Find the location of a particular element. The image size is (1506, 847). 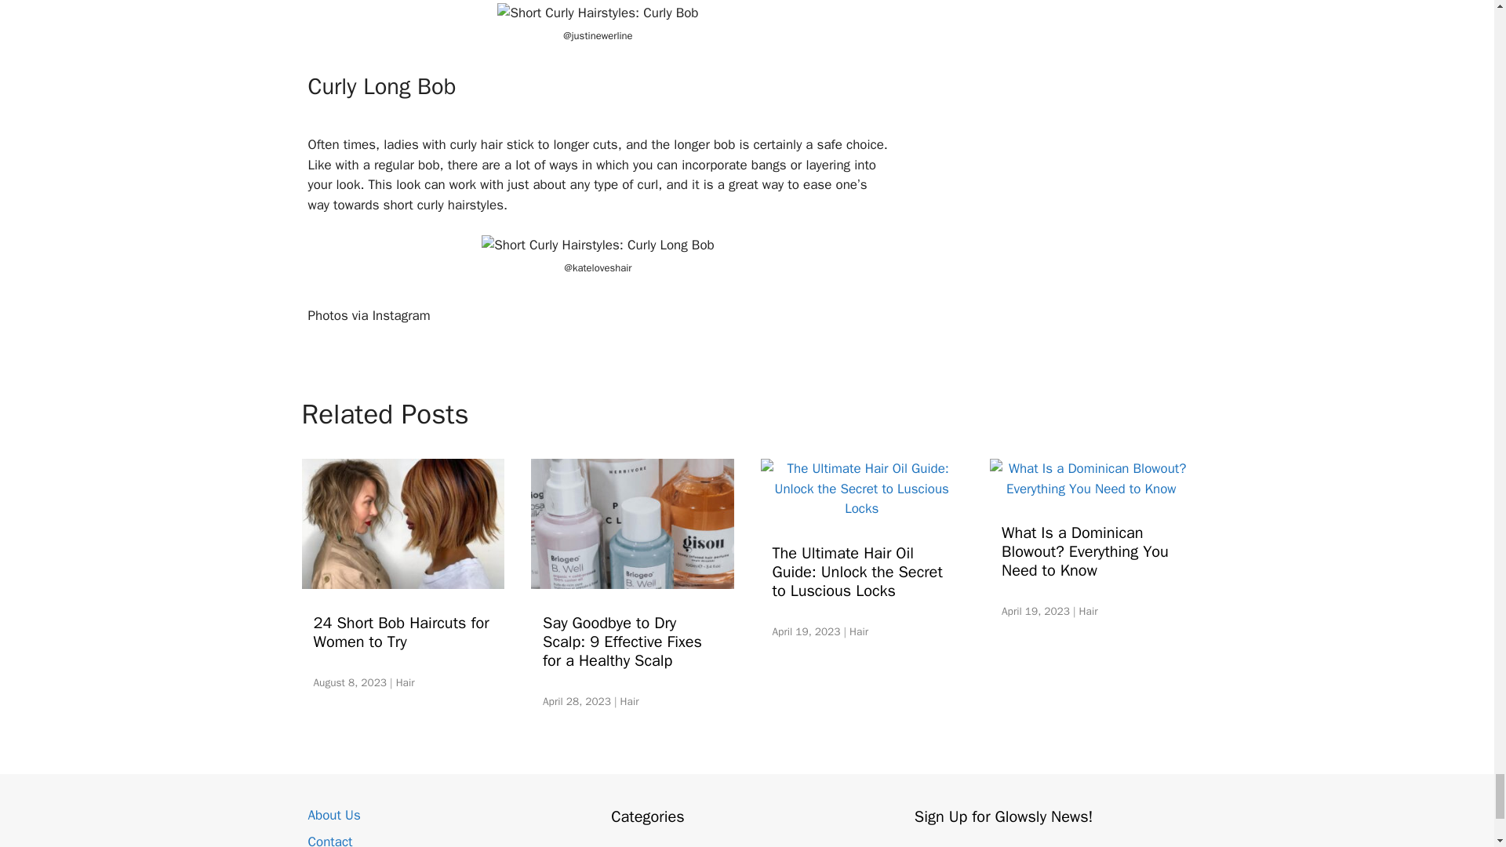

24 Short Bob Haircuts for Women to Try is located at coordinates (403, 579).